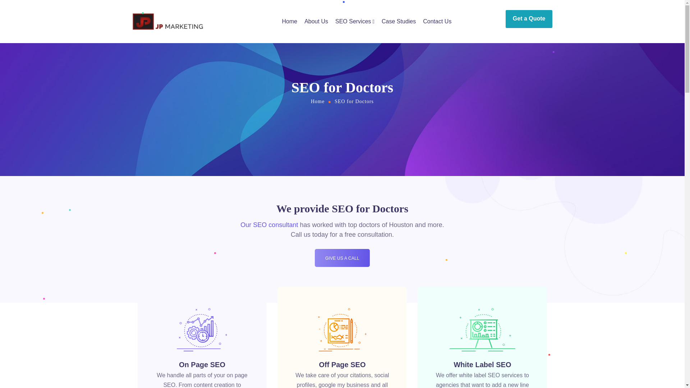 This screenshot has width=690, height=388. I want to click on Case Studies, so click(399, 22).